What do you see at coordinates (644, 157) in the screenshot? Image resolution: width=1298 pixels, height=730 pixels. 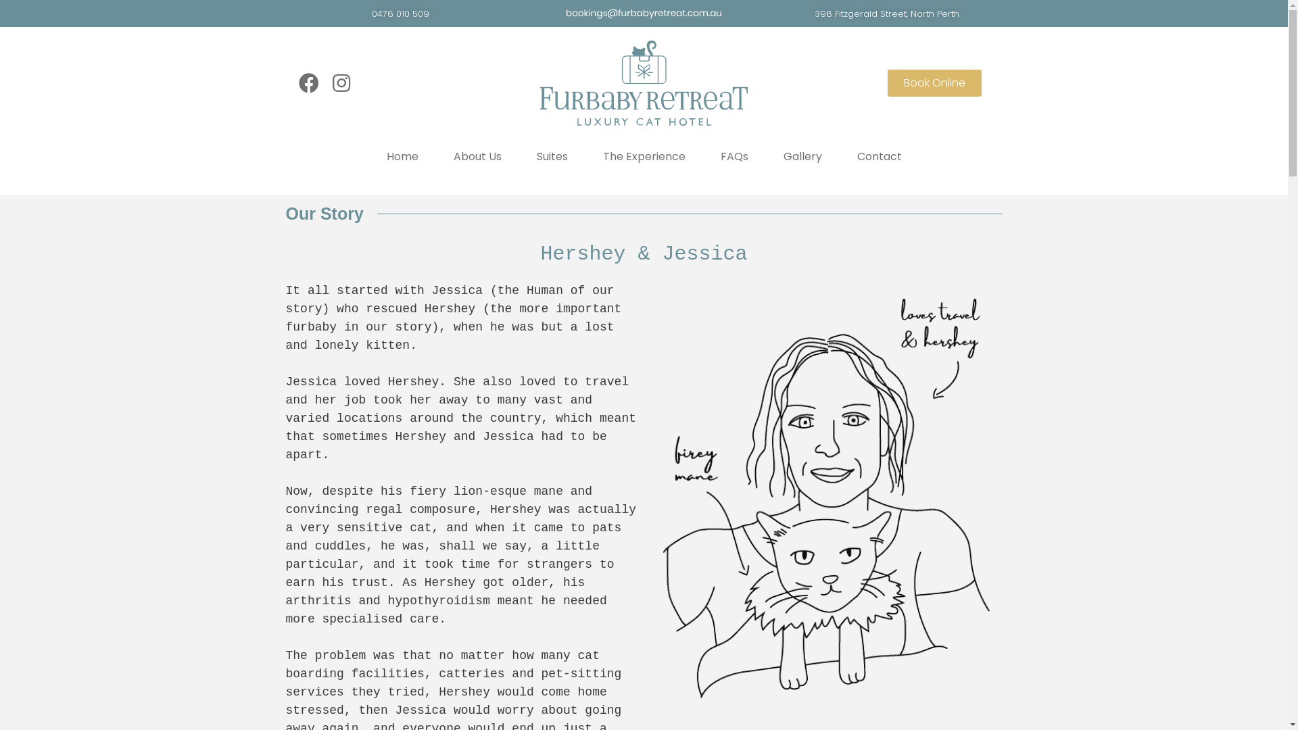 I see `The Experience` at bounding box center [644, 157].